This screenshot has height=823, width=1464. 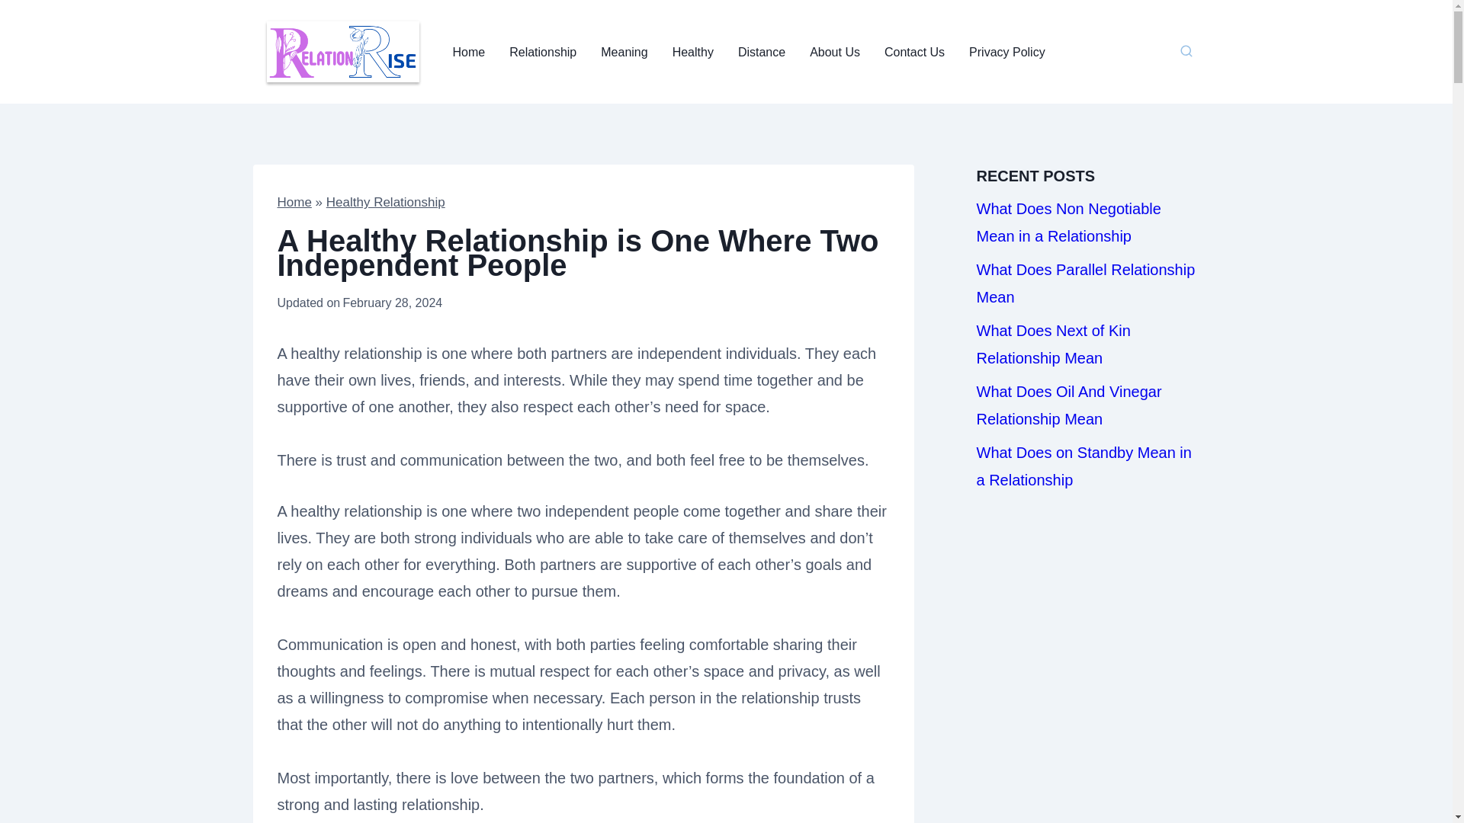 I want to click on Privacy Policy, so click(x=1006, y=52).